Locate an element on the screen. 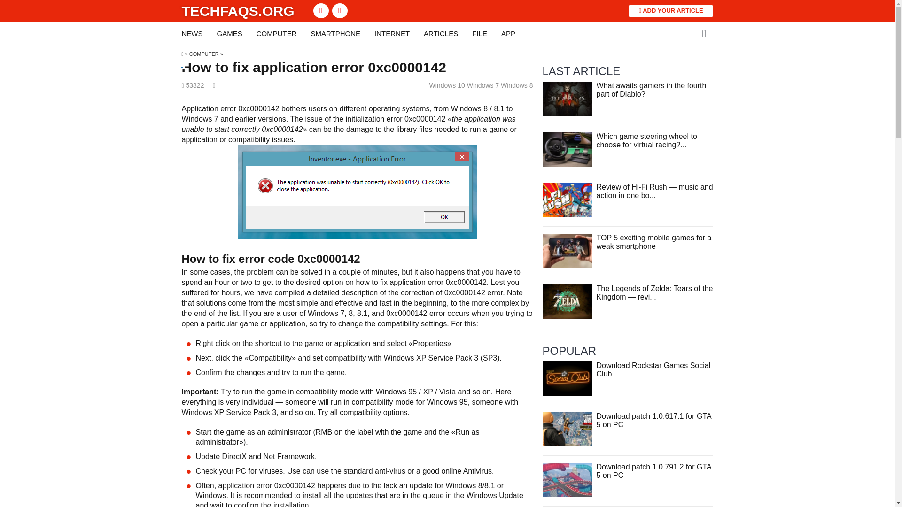 The image size is (902, 507). Which game steering wheel to choose for virtual racing? is located at coordinates (567, 149).